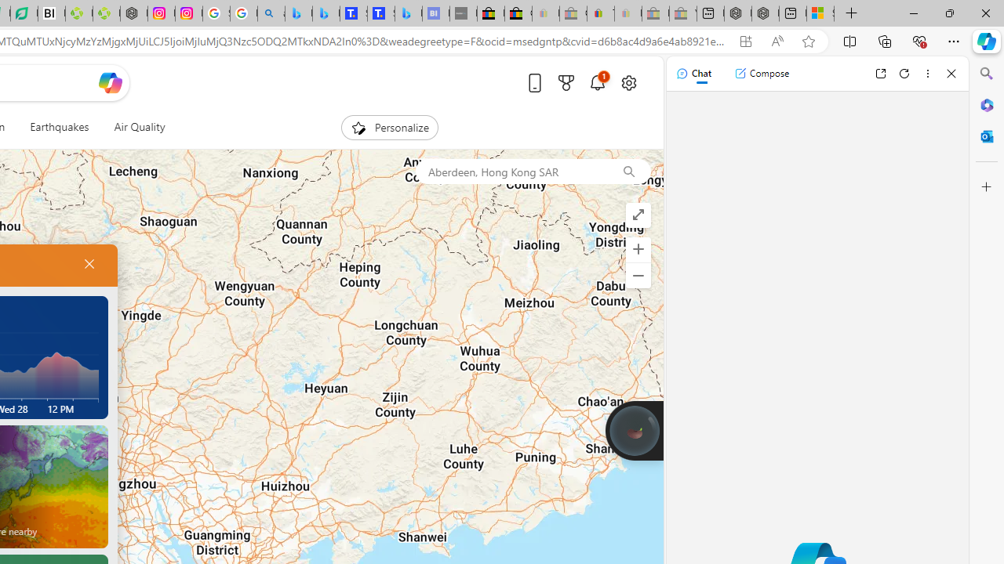 This screenshot has width=1004, height=564. Describe the element at coordinates (133, 14) in the screenshot. I see `Nordace - Nordace Edin Collection` at that location.